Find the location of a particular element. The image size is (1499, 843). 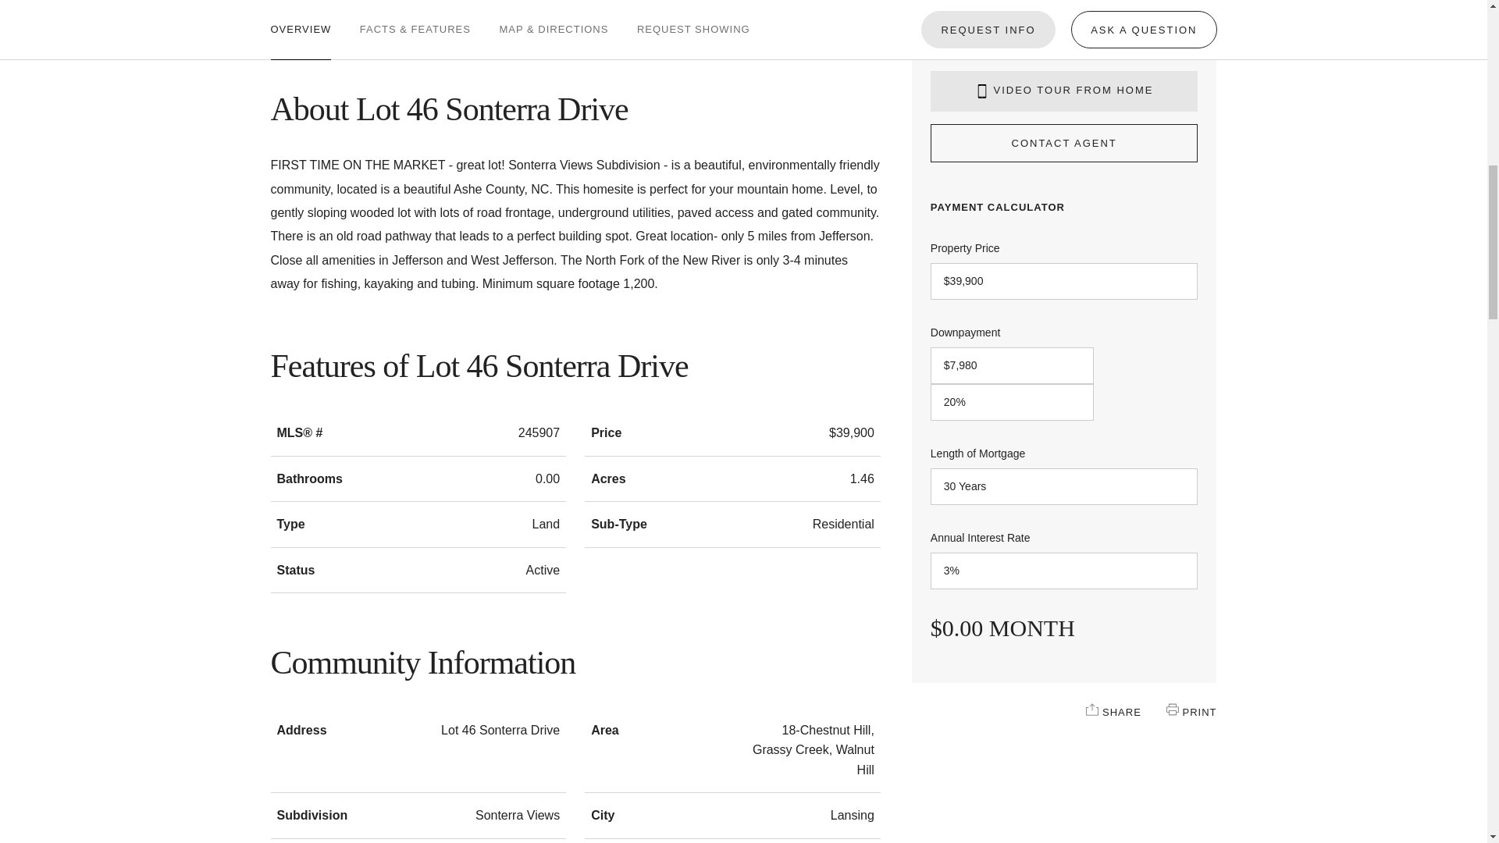

MOBILE ICON VIDEO TOUR FROM HOME is located at coordinates (1064, 91).